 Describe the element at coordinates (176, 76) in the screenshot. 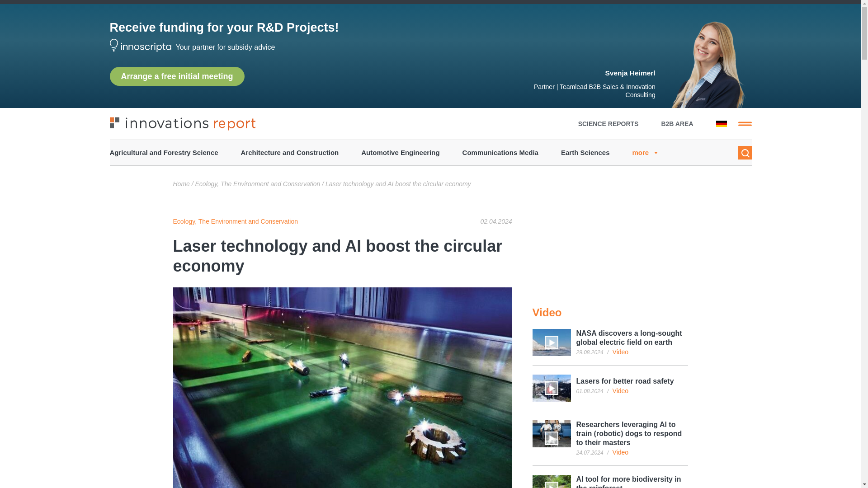

I see `Arrange a free initial meeting` at that location.